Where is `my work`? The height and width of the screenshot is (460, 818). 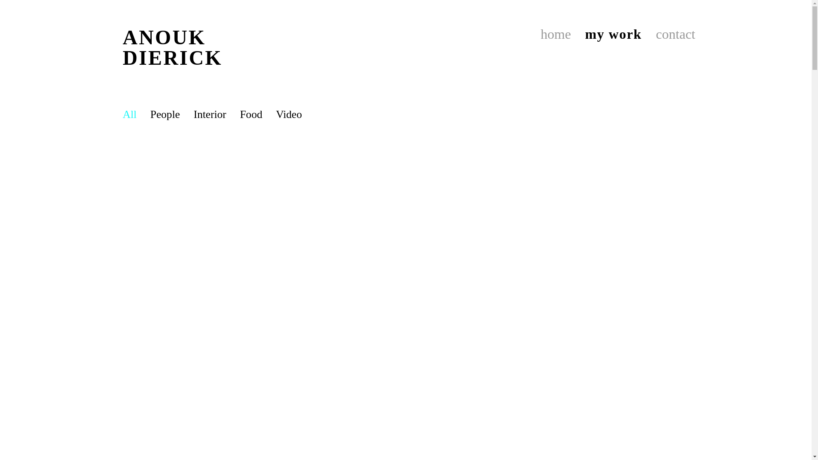 my work is located at coordinates (613, 48).